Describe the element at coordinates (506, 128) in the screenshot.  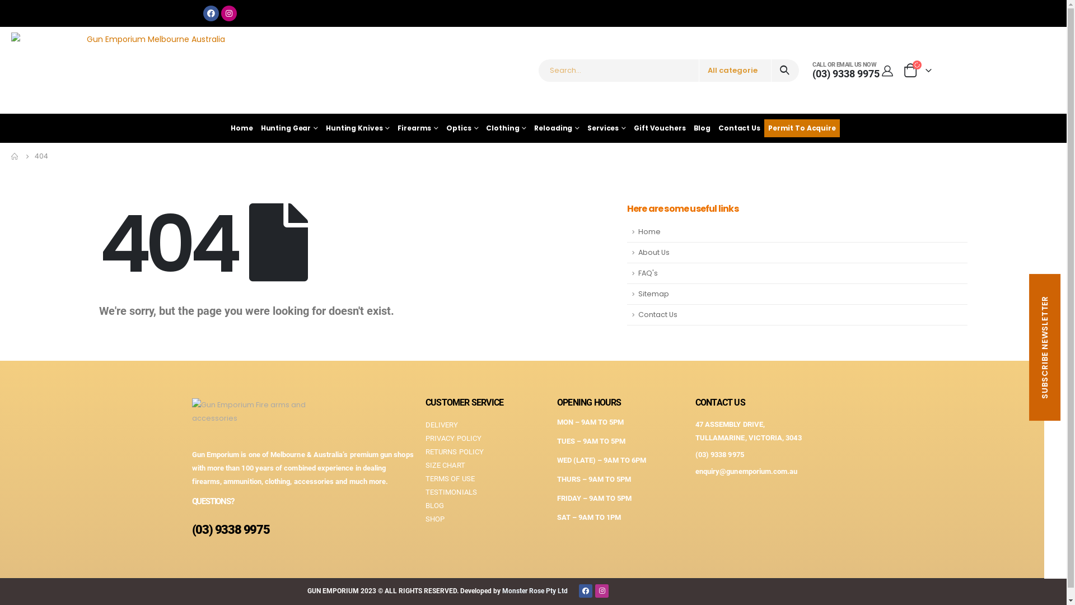
I see `Clothing` at that location.